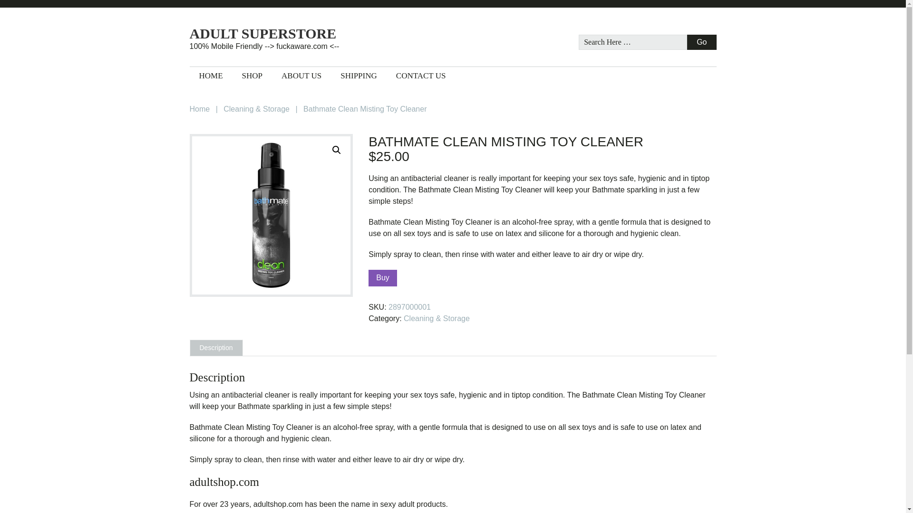 The width and height of the screenshot is (913, 513). What do you see at coordinates (359, 76) in the screenshot?
I see `SHIPPING` at bounding box center [359, 76].